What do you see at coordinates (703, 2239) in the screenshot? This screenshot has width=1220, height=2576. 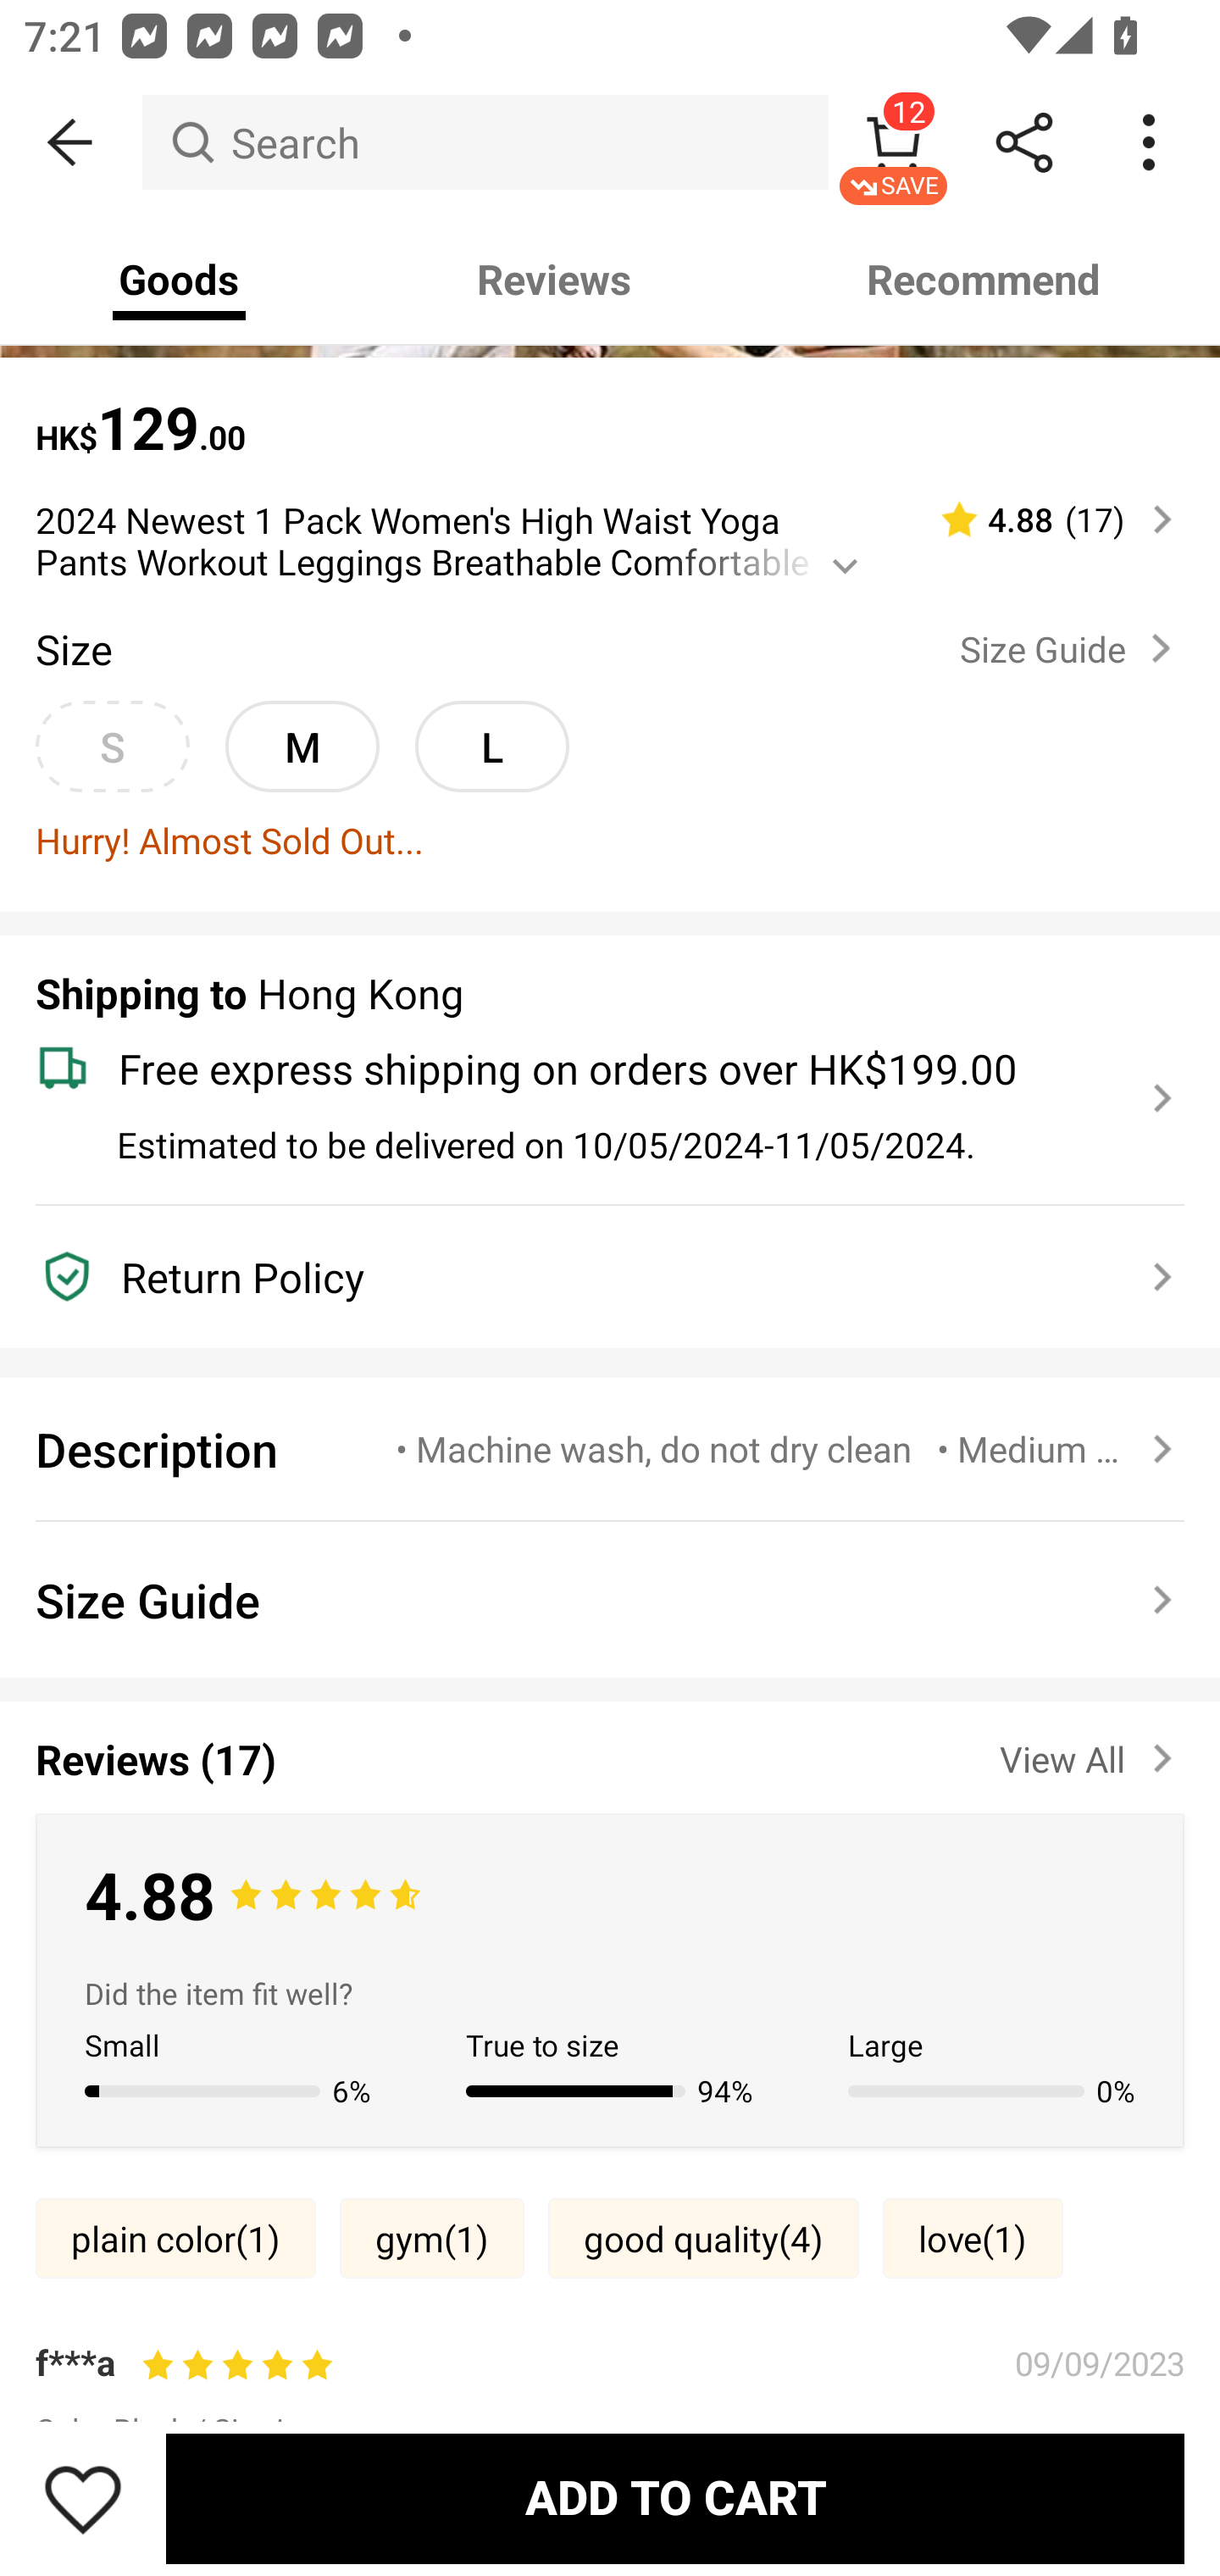 I see `good quality(4)` at bounding box center [703, 2239].